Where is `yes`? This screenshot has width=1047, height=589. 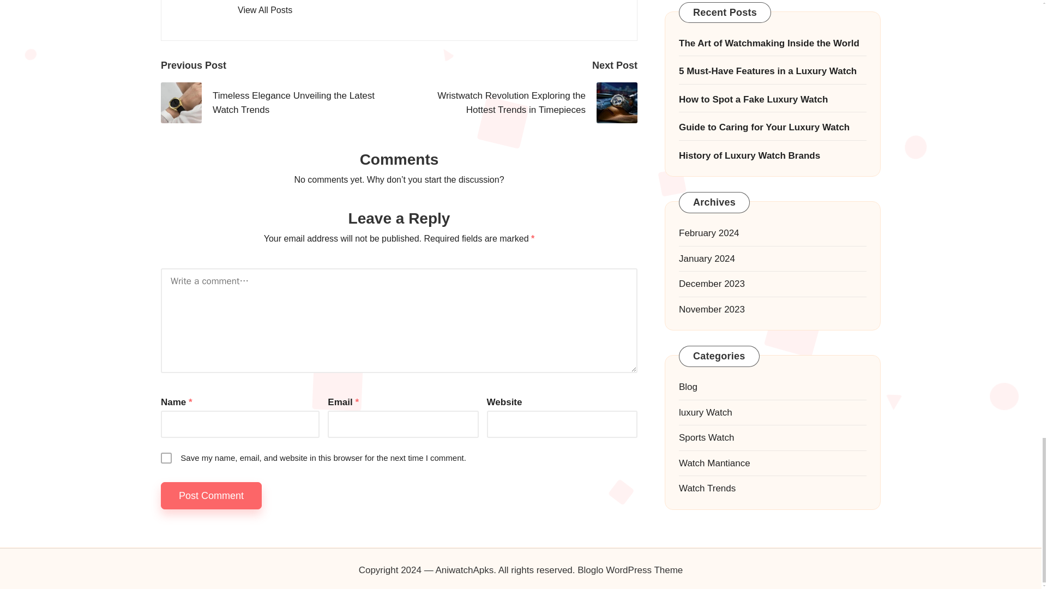 yes is located at coordinates (166, 458).